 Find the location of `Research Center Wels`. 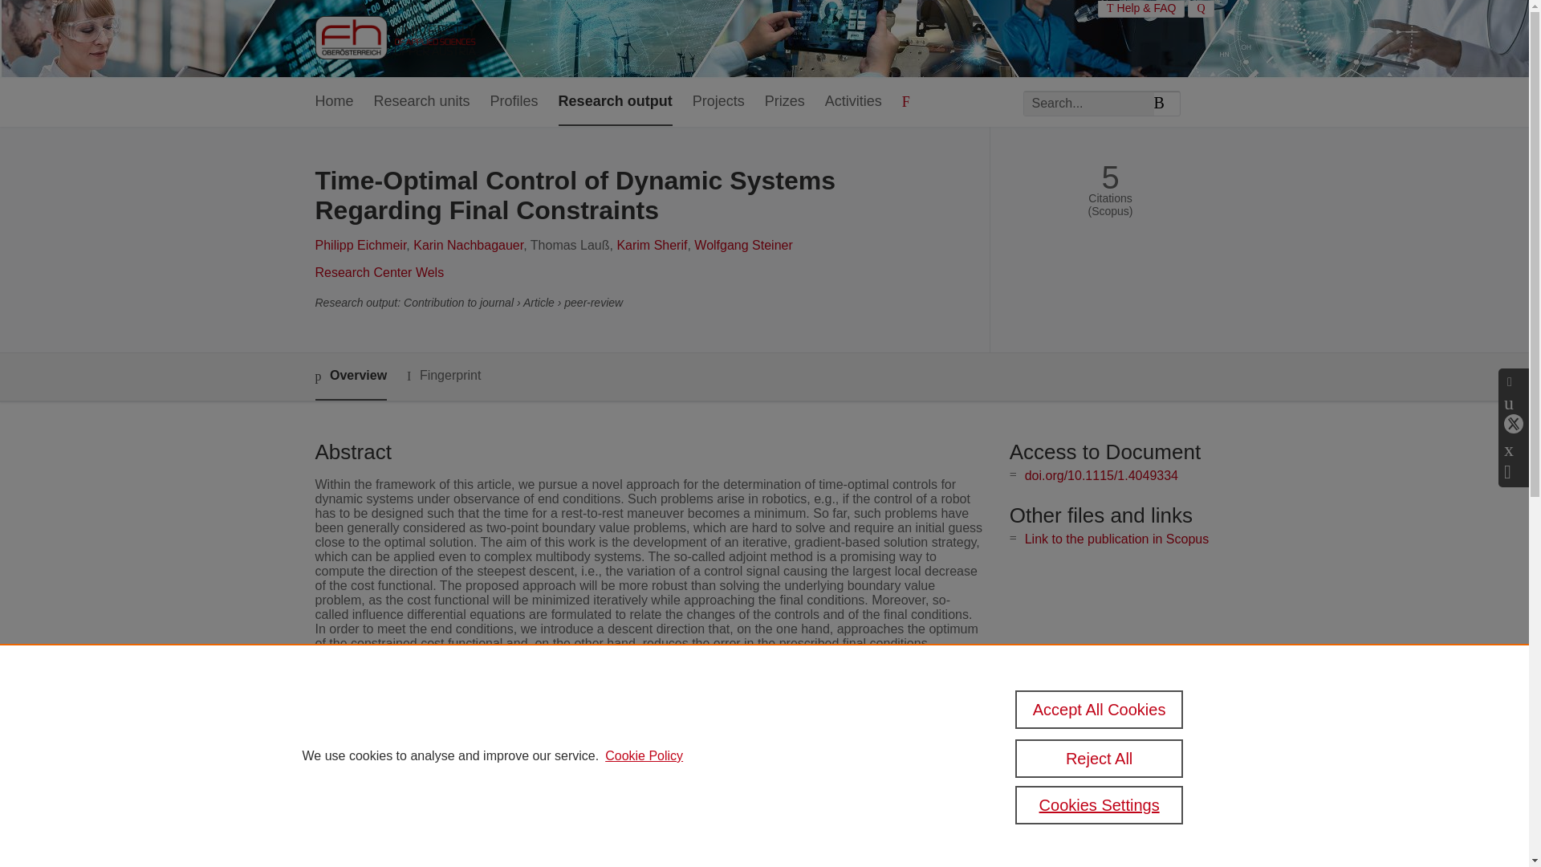

Research Center Wels is located at coordinates (379, 271).